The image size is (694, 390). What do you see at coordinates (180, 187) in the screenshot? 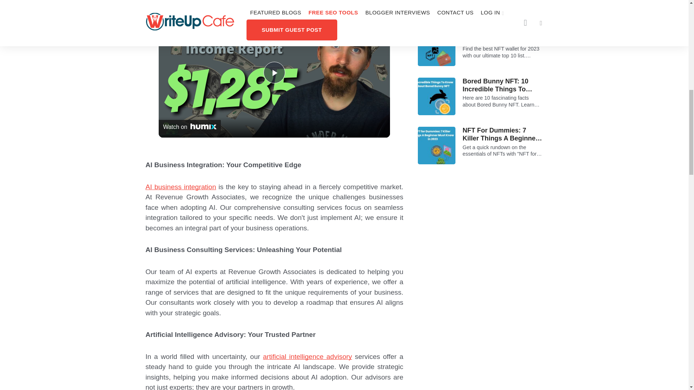
I see `AI business integration` at bounding box center [180, 187].